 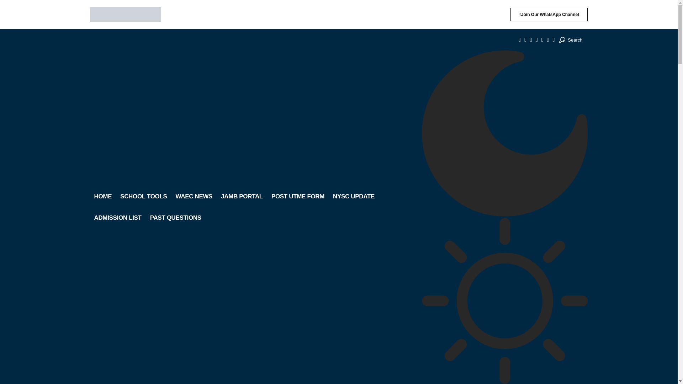 What do you see at coordinates (297, 196) in the screenshot?
I see `POST UTME FORM` at bounding box center [297, 196].